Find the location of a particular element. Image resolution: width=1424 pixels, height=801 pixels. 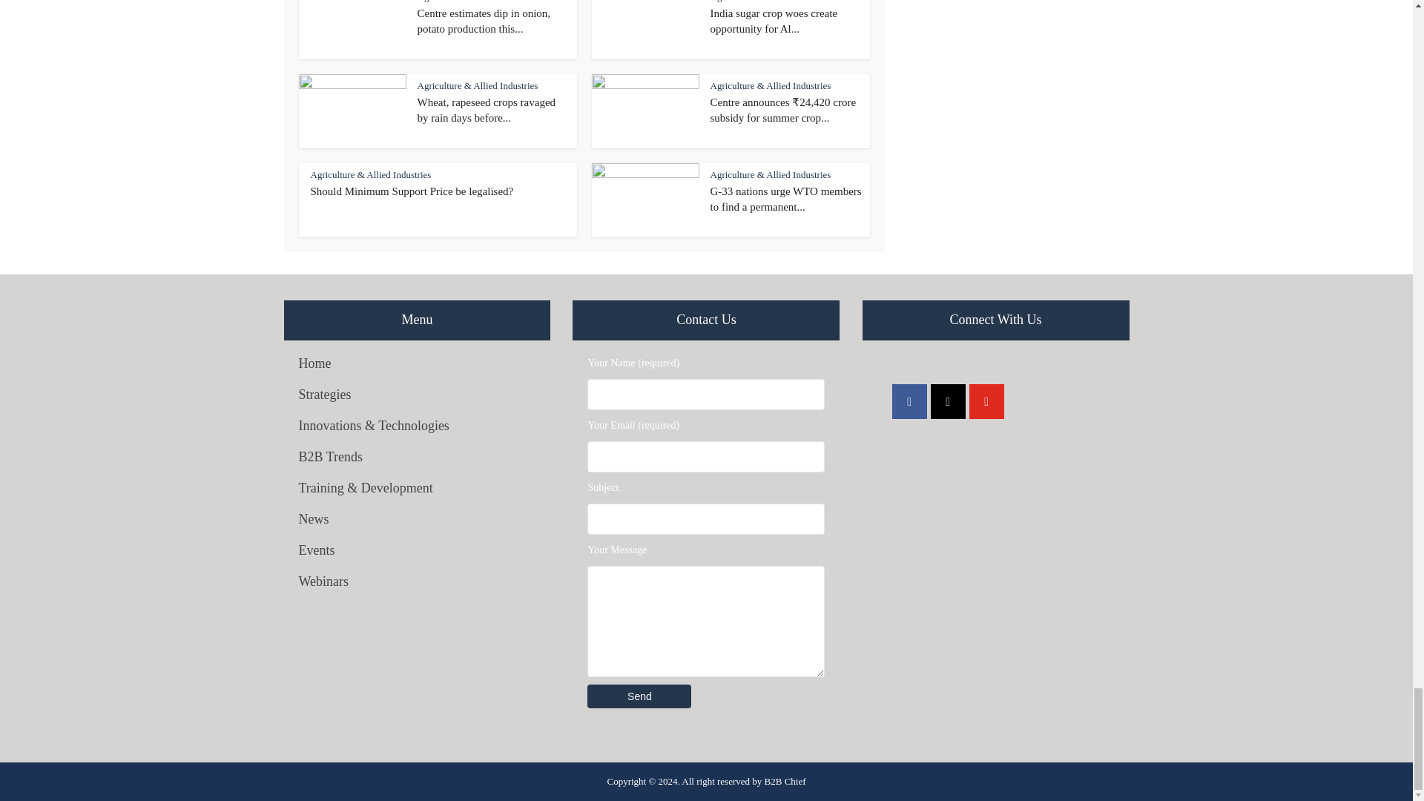

Centre estimates dip in onion, potato production this year is located at coordinates (484, 21).